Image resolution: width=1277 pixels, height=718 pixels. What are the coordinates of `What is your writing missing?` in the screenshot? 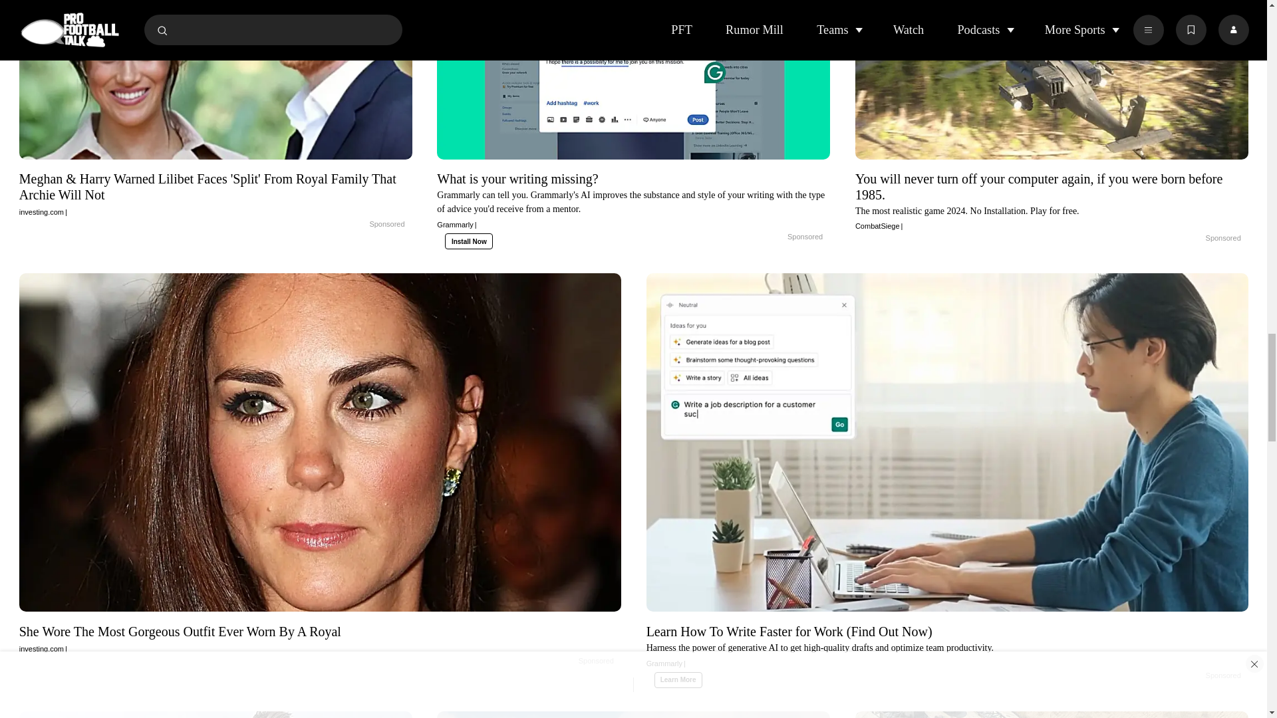 It's located at (774, 237).